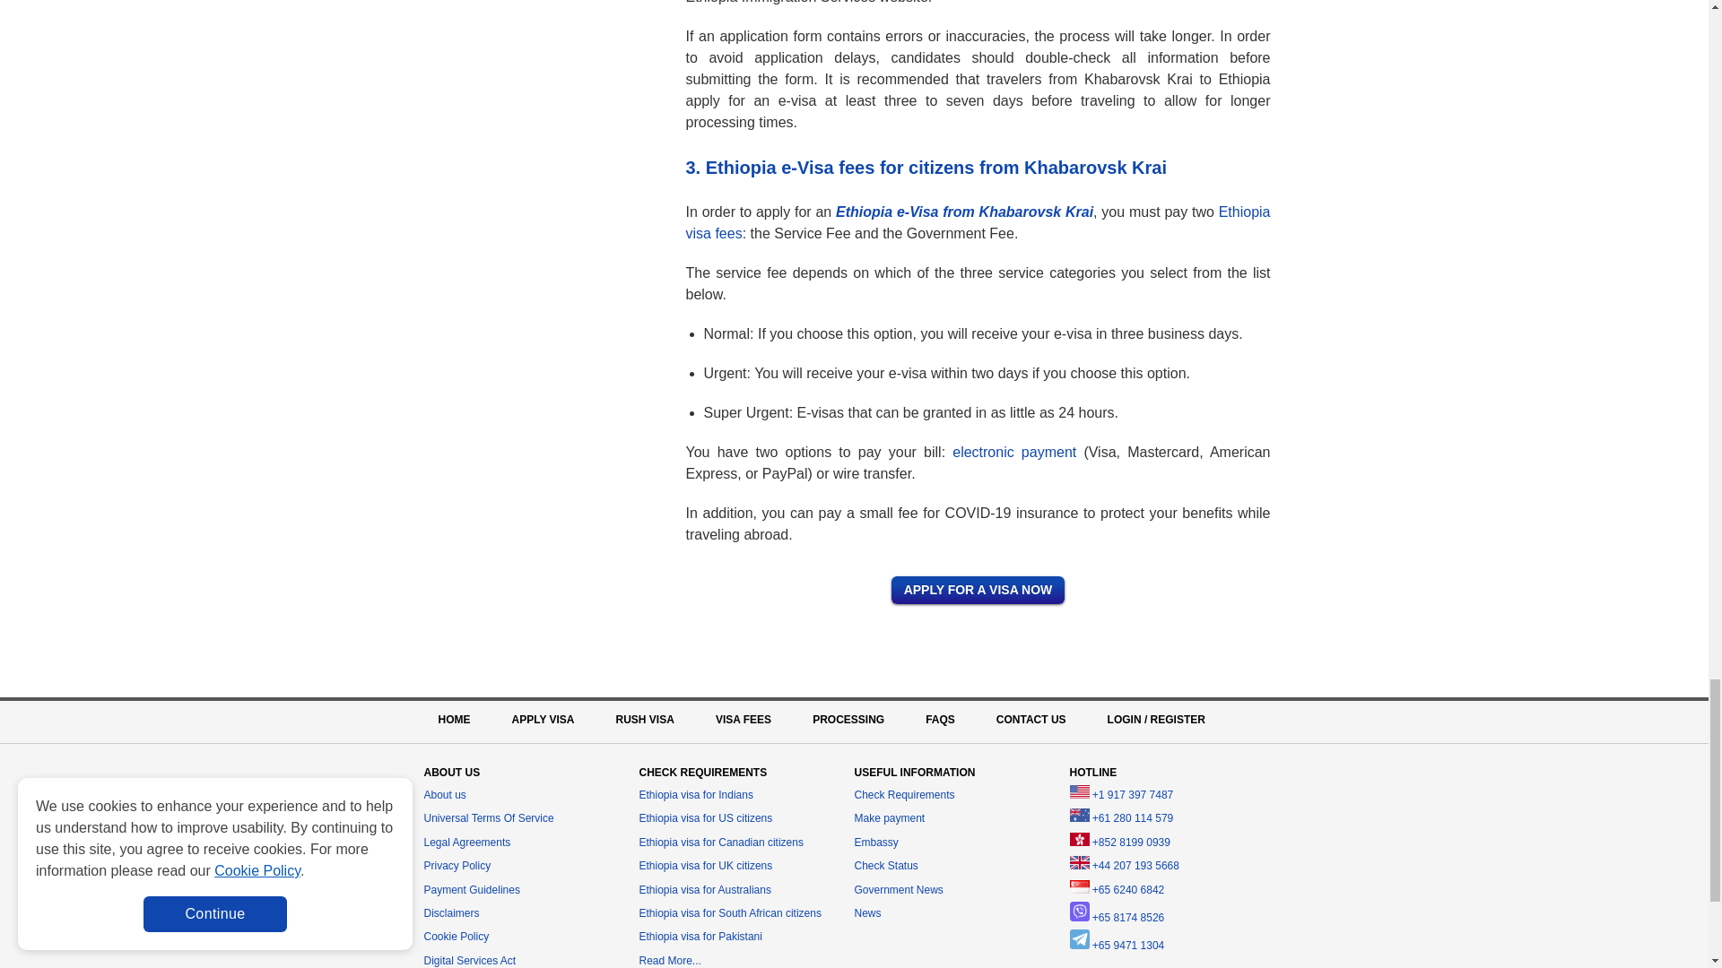  I want to click on Payment Guidelines, so click(472, 890).